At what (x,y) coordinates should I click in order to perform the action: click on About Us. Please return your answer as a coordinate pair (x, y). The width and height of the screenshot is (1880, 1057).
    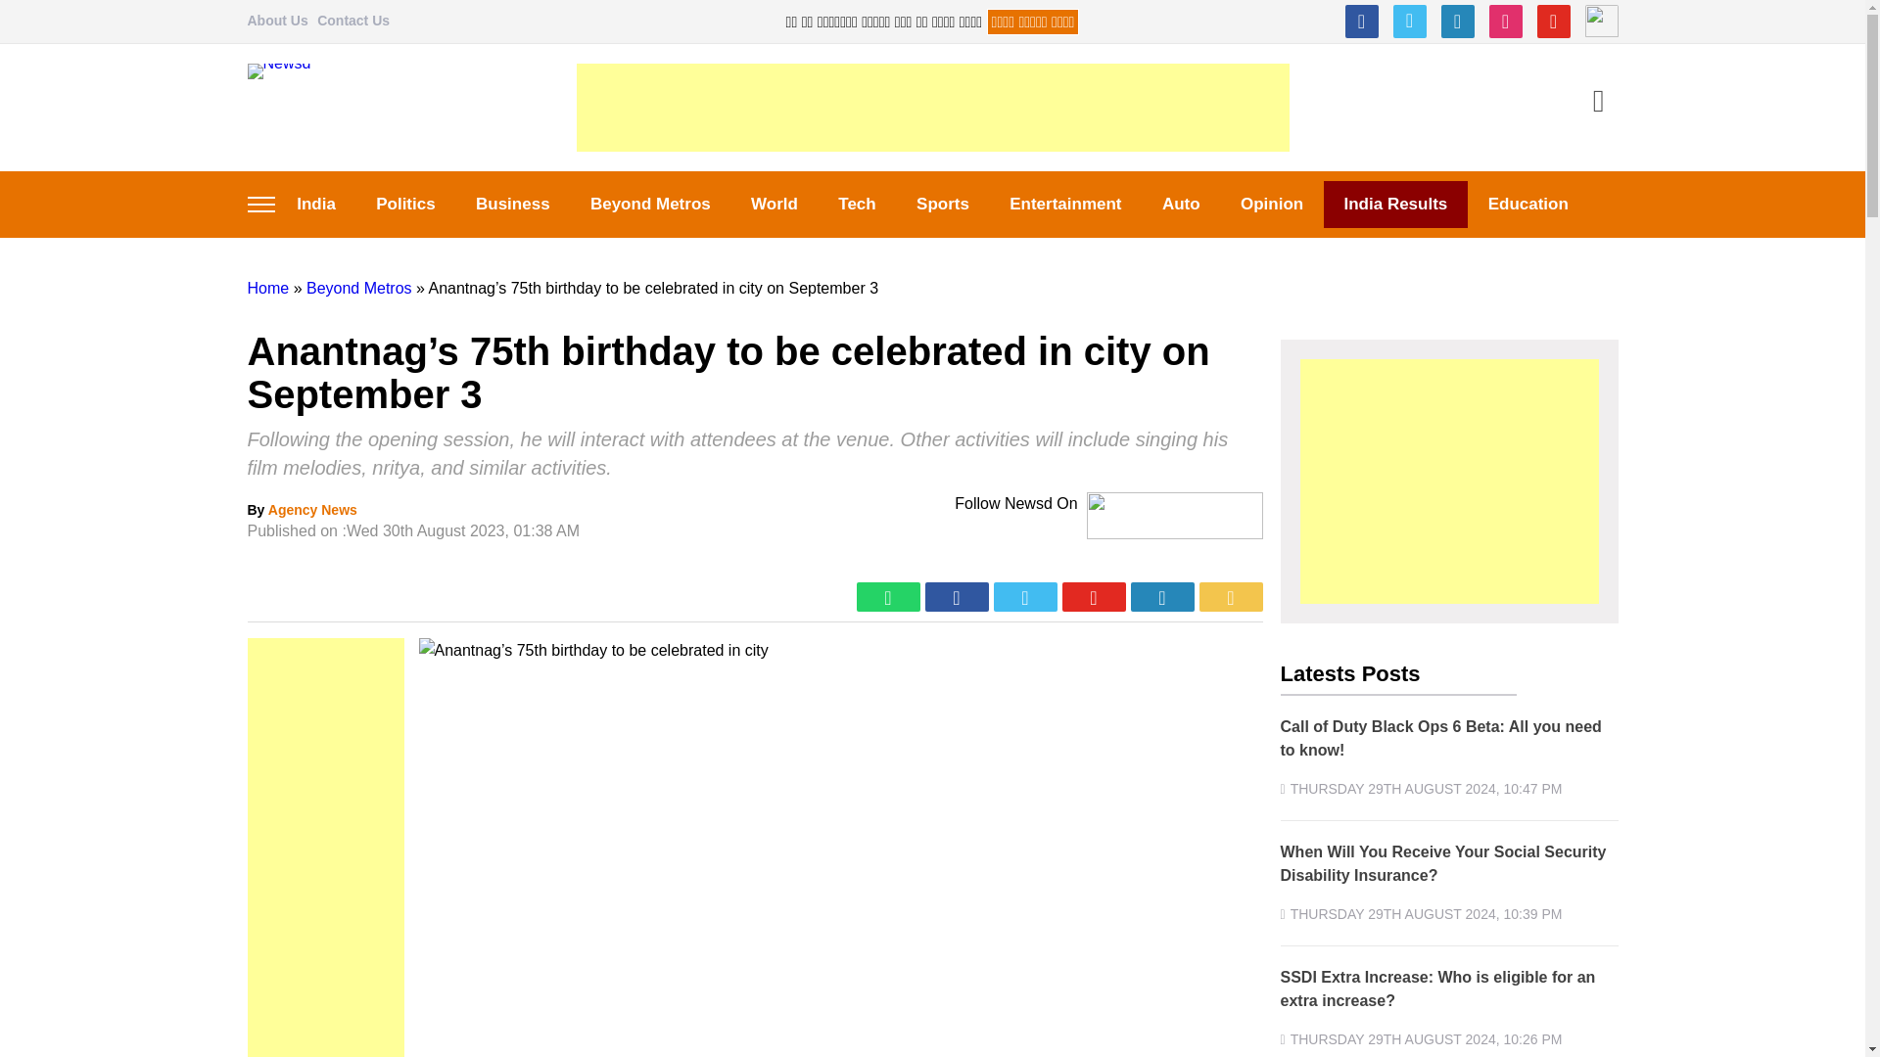
    Looking at the image, I should click on (276, 20).